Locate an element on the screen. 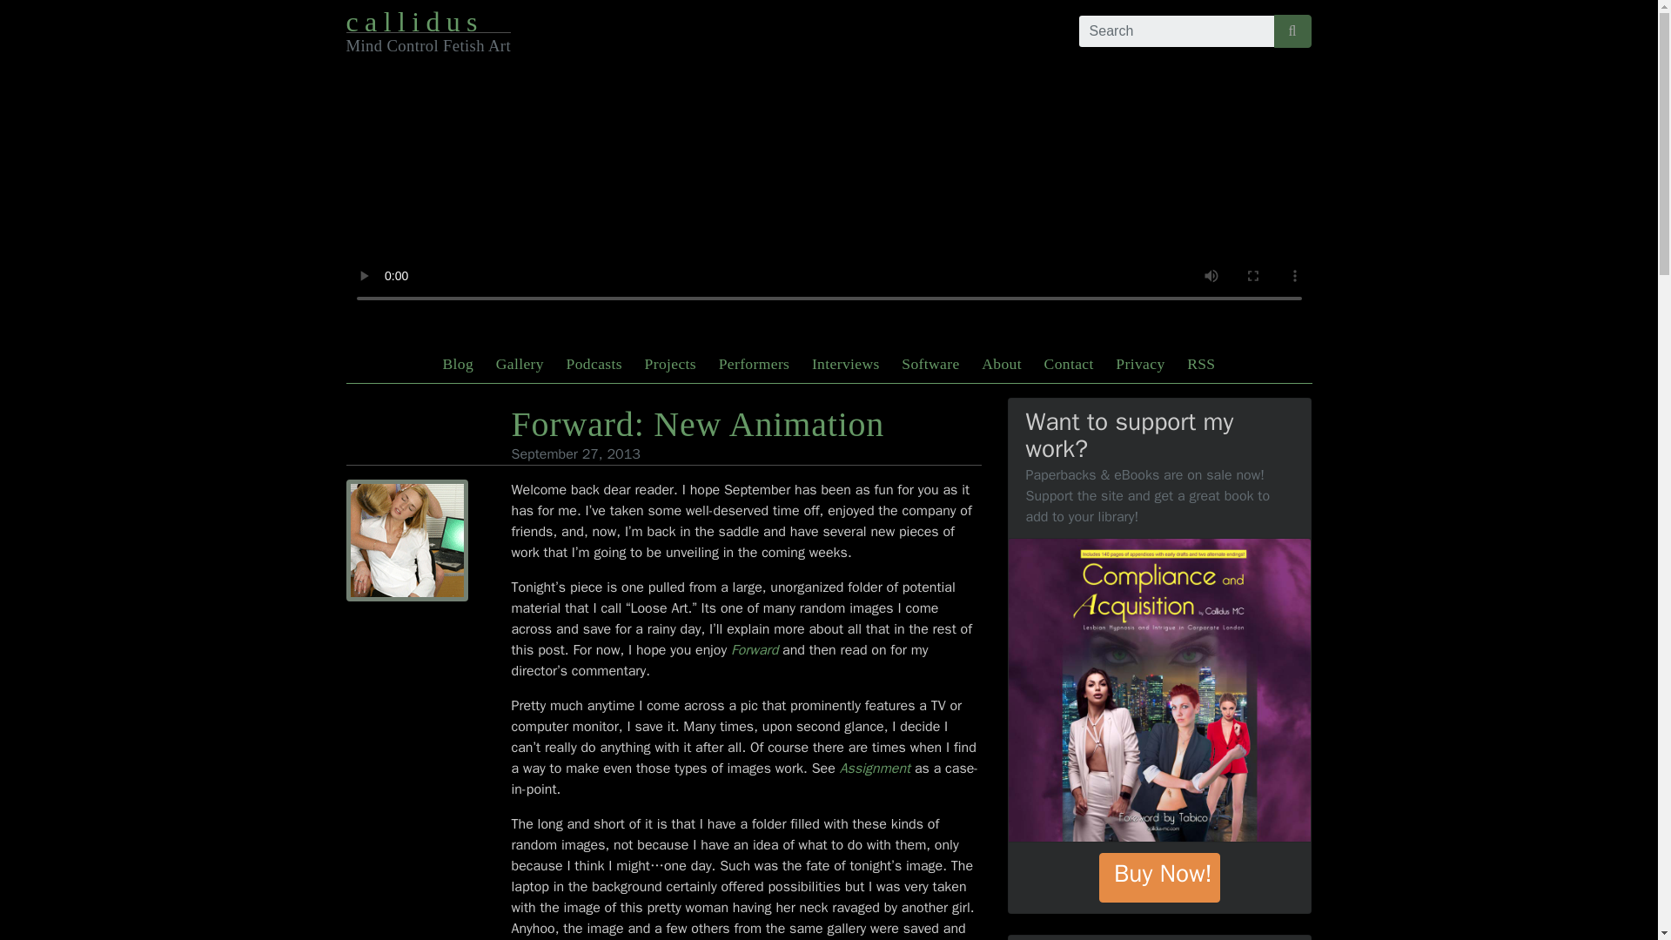 The height and width of the screenshot is (940, 1671). Projects is located at coordinates (670, 364).